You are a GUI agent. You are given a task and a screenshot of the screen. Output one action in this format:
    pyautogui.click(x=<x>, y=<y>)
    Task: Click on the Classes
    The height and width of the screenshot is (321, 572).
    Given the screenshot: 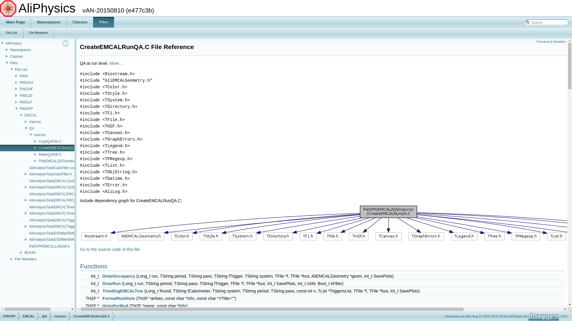 What is the action you would take?
    pyautogui.click(x=17, y=56)
    